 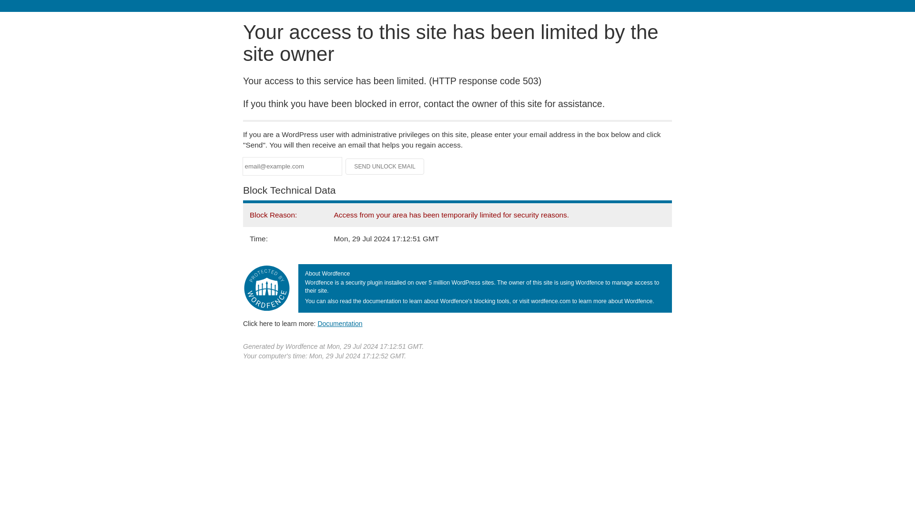 I want to click on Send Unlock Email, so click(x=385, y=167).